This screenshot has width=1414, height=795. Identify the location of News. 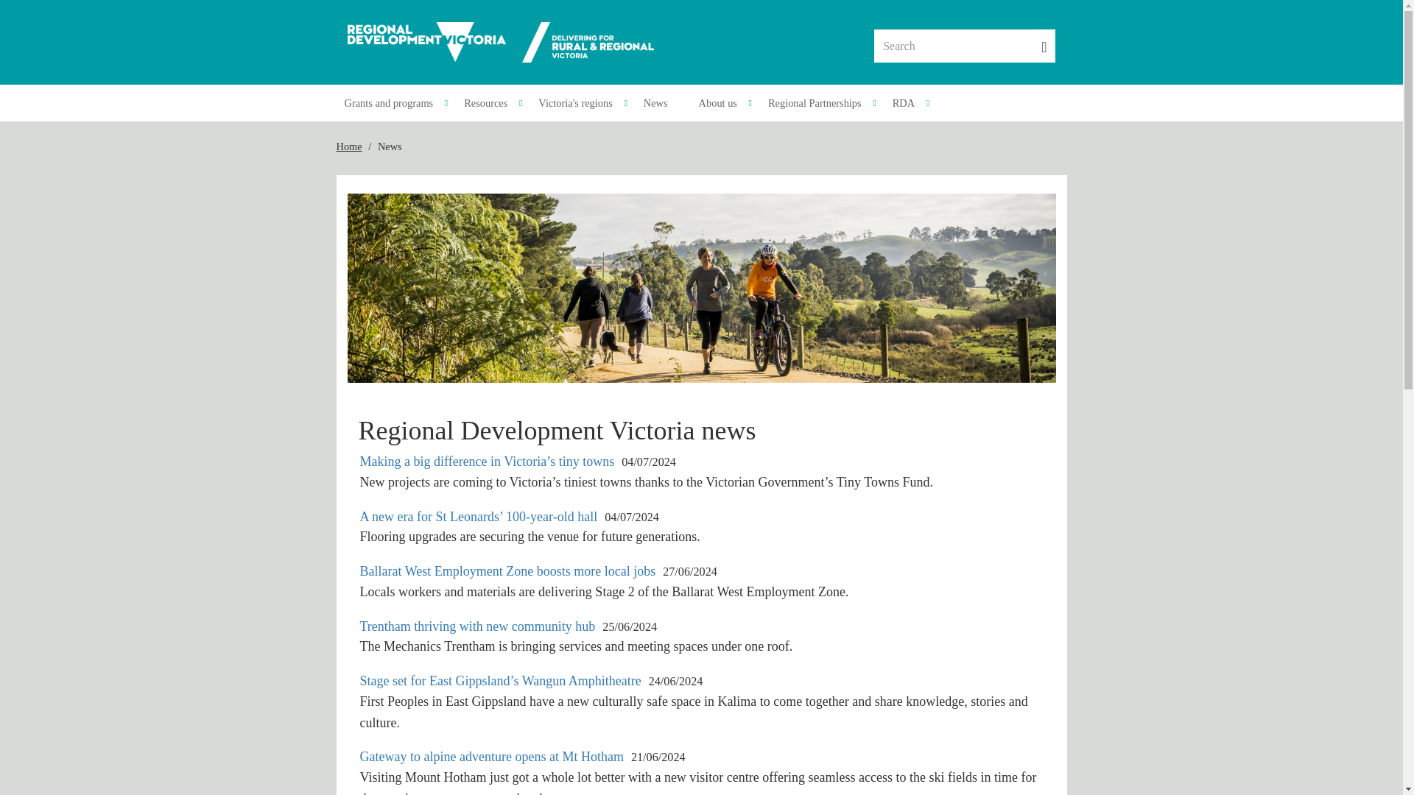
(663, 103).